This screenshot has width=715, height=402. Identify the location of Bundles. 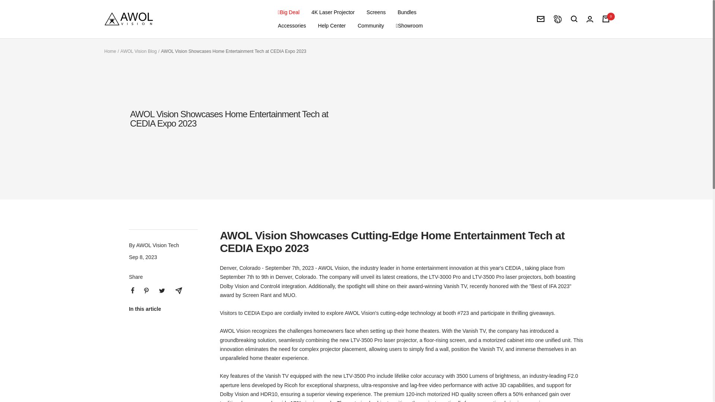
(407, 12).